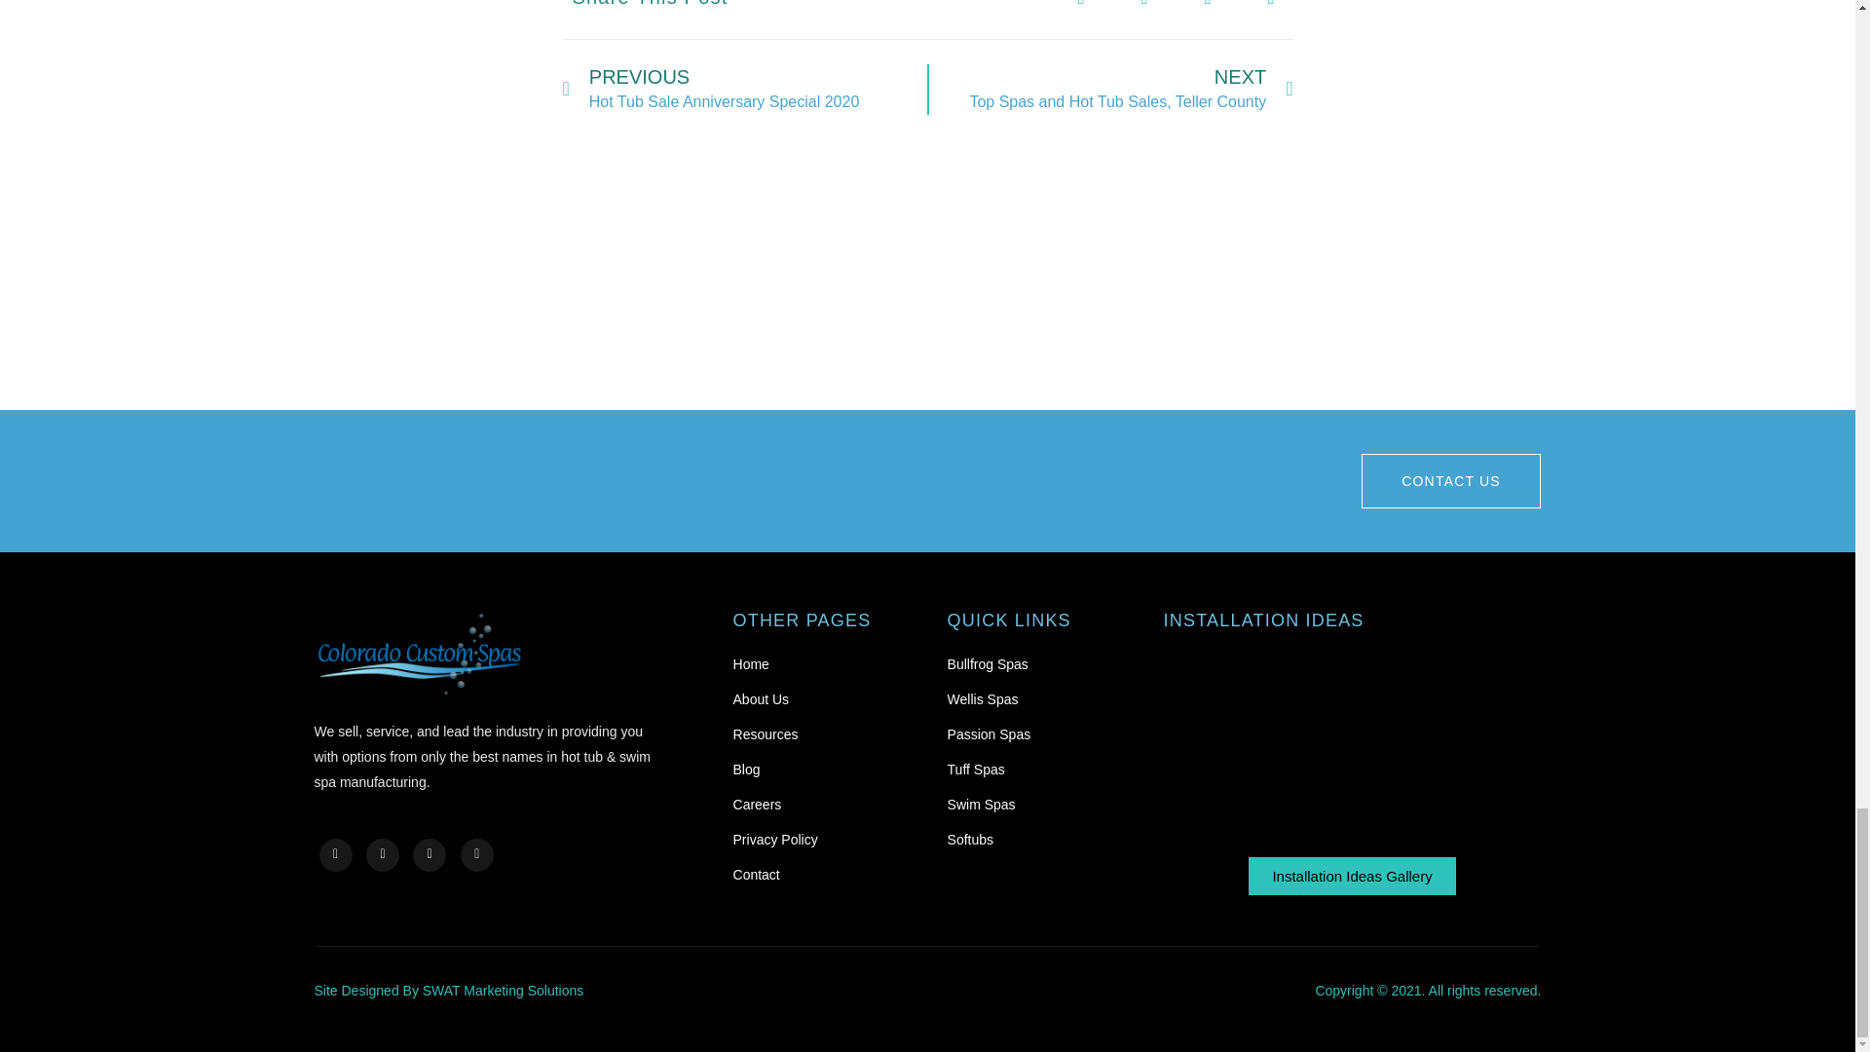 The image size is (1870, 1052). What do you see at coordinates (785, 292) in the screenshot?
I see `Wellis` at bounding box center [785, 292].